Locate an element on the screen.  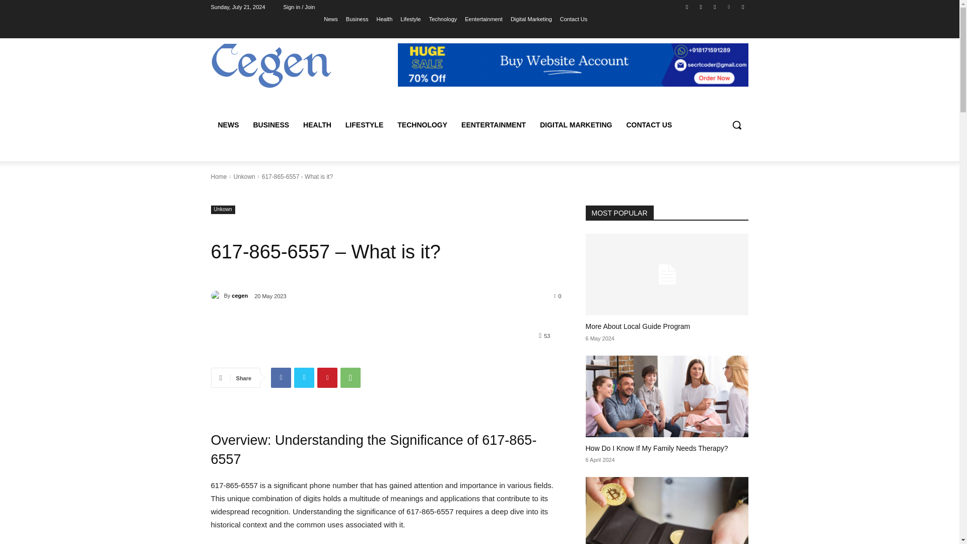
Twitter is located at coordinates (304, 378).